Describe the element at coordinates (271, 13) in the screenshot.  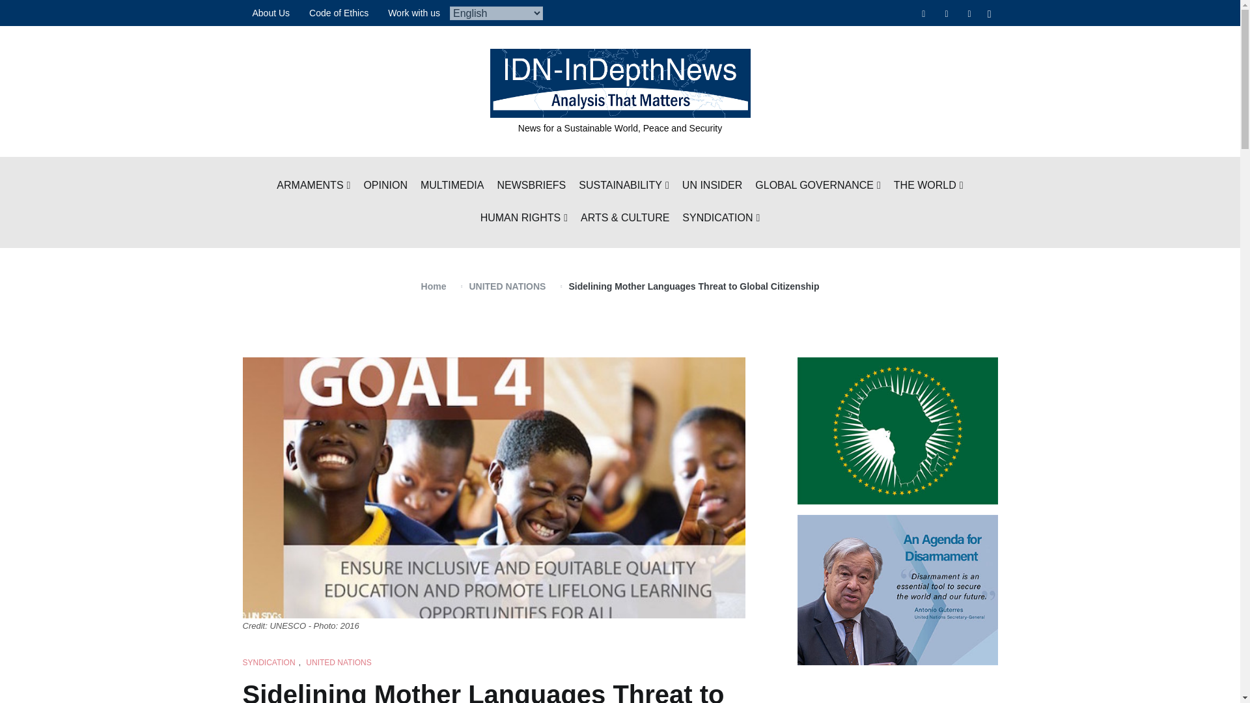
I see `About Us` at that location.